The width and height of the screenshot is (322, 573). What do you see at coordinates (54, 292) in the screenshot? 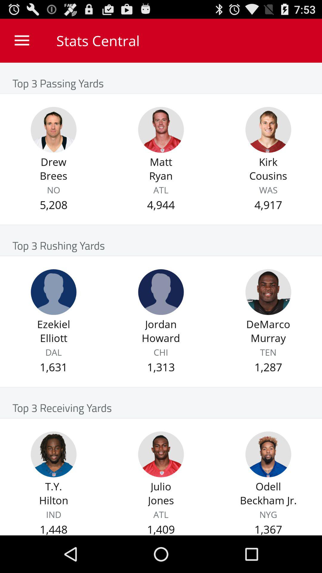
I see `show information for player` at bounding box center [54, 292].